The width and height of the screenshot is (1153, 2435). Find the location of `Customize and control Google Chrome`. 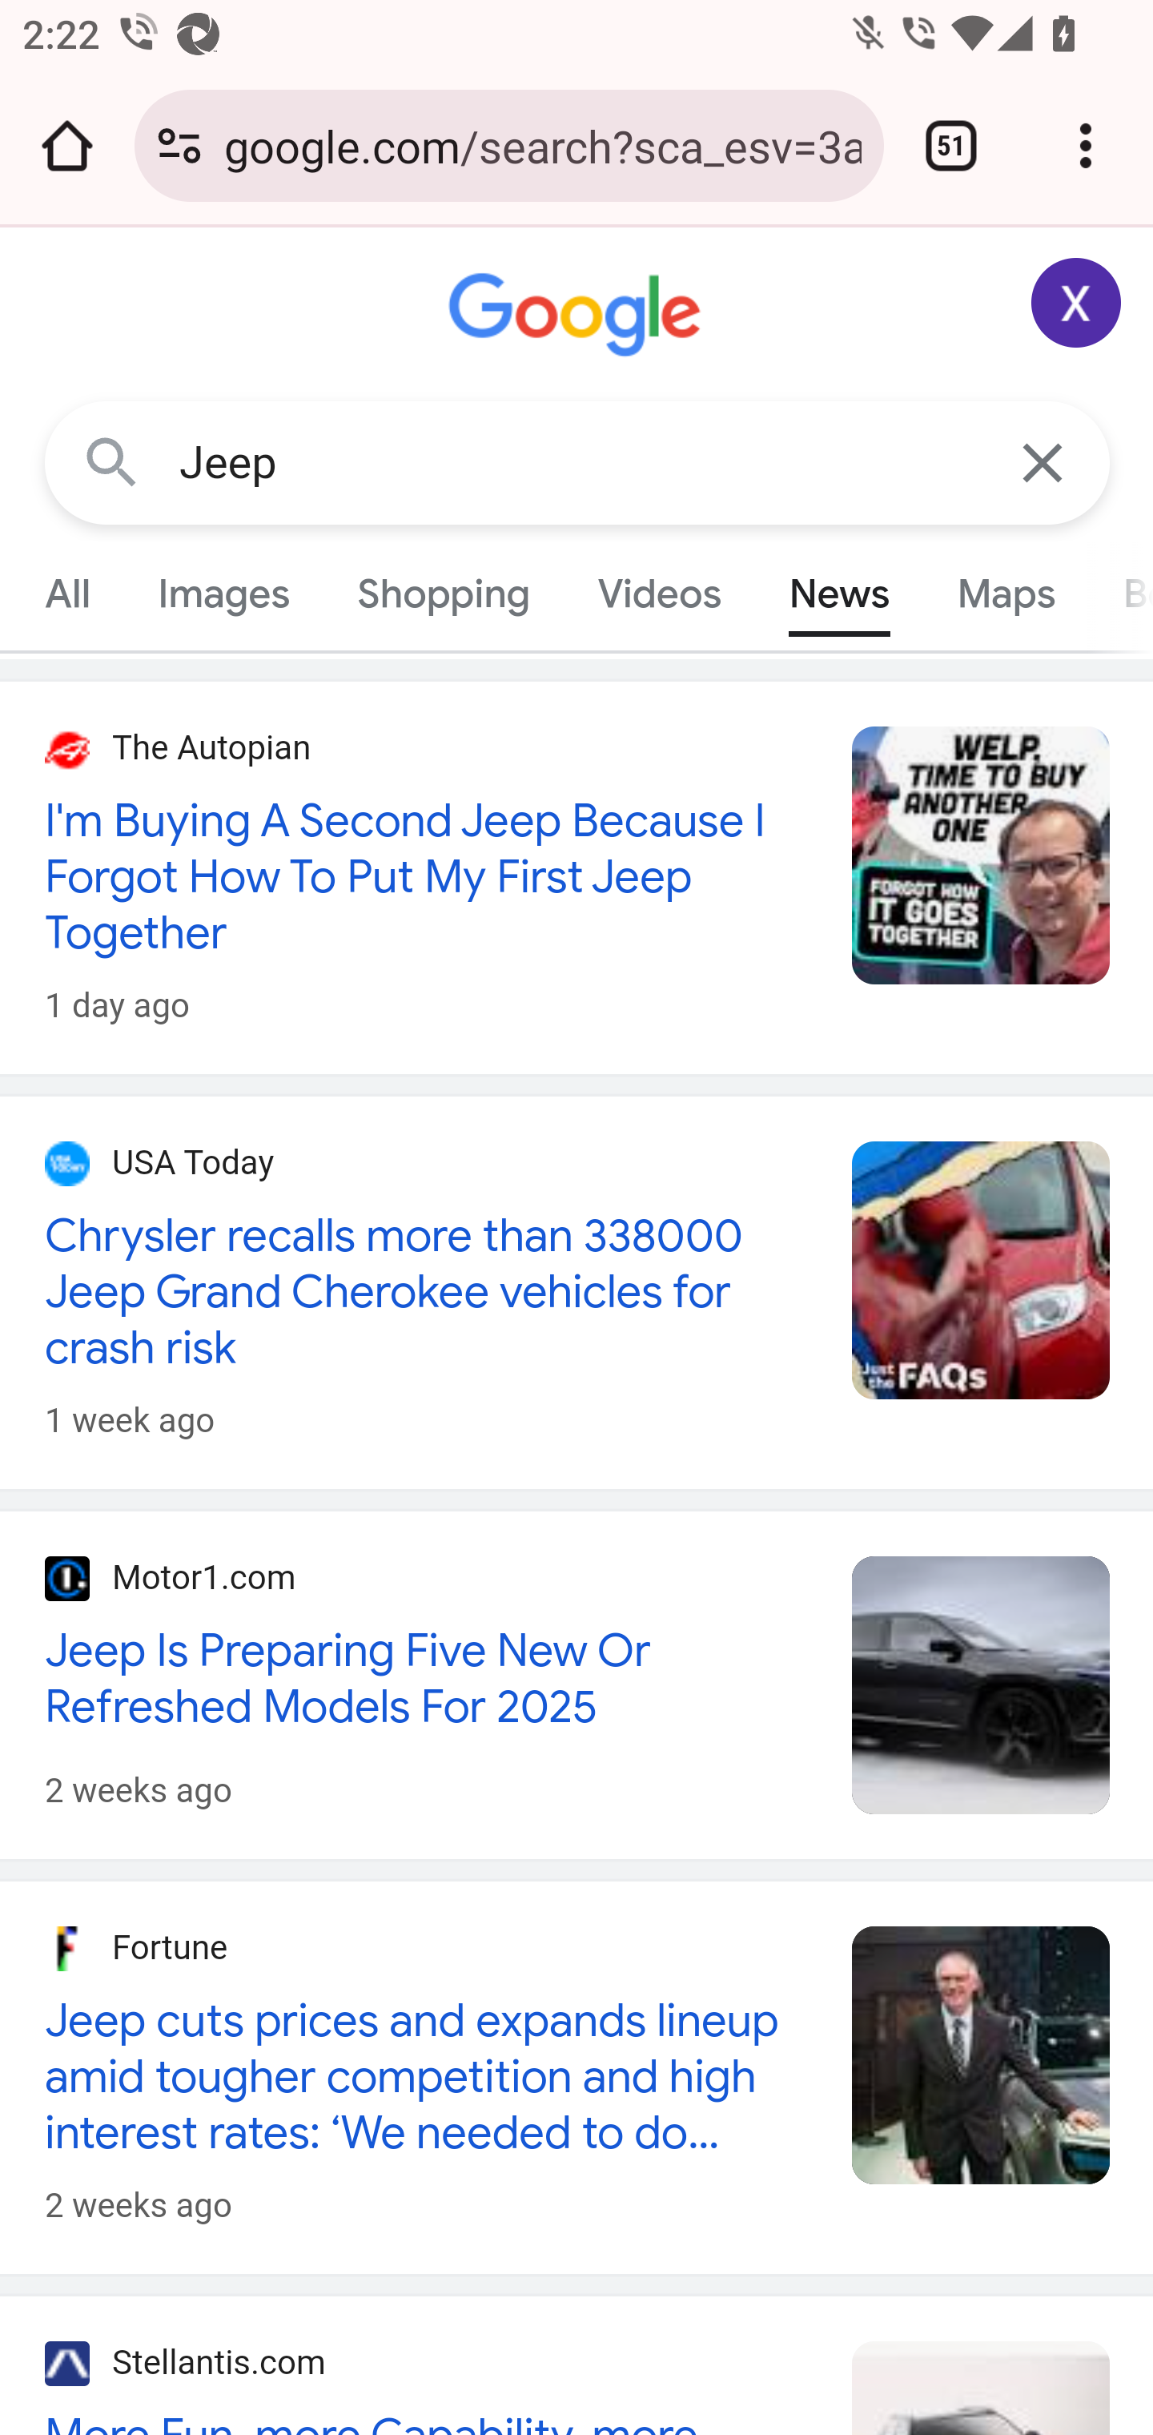

Customize and control Google Chrome is located at coordinates (1086, 146).